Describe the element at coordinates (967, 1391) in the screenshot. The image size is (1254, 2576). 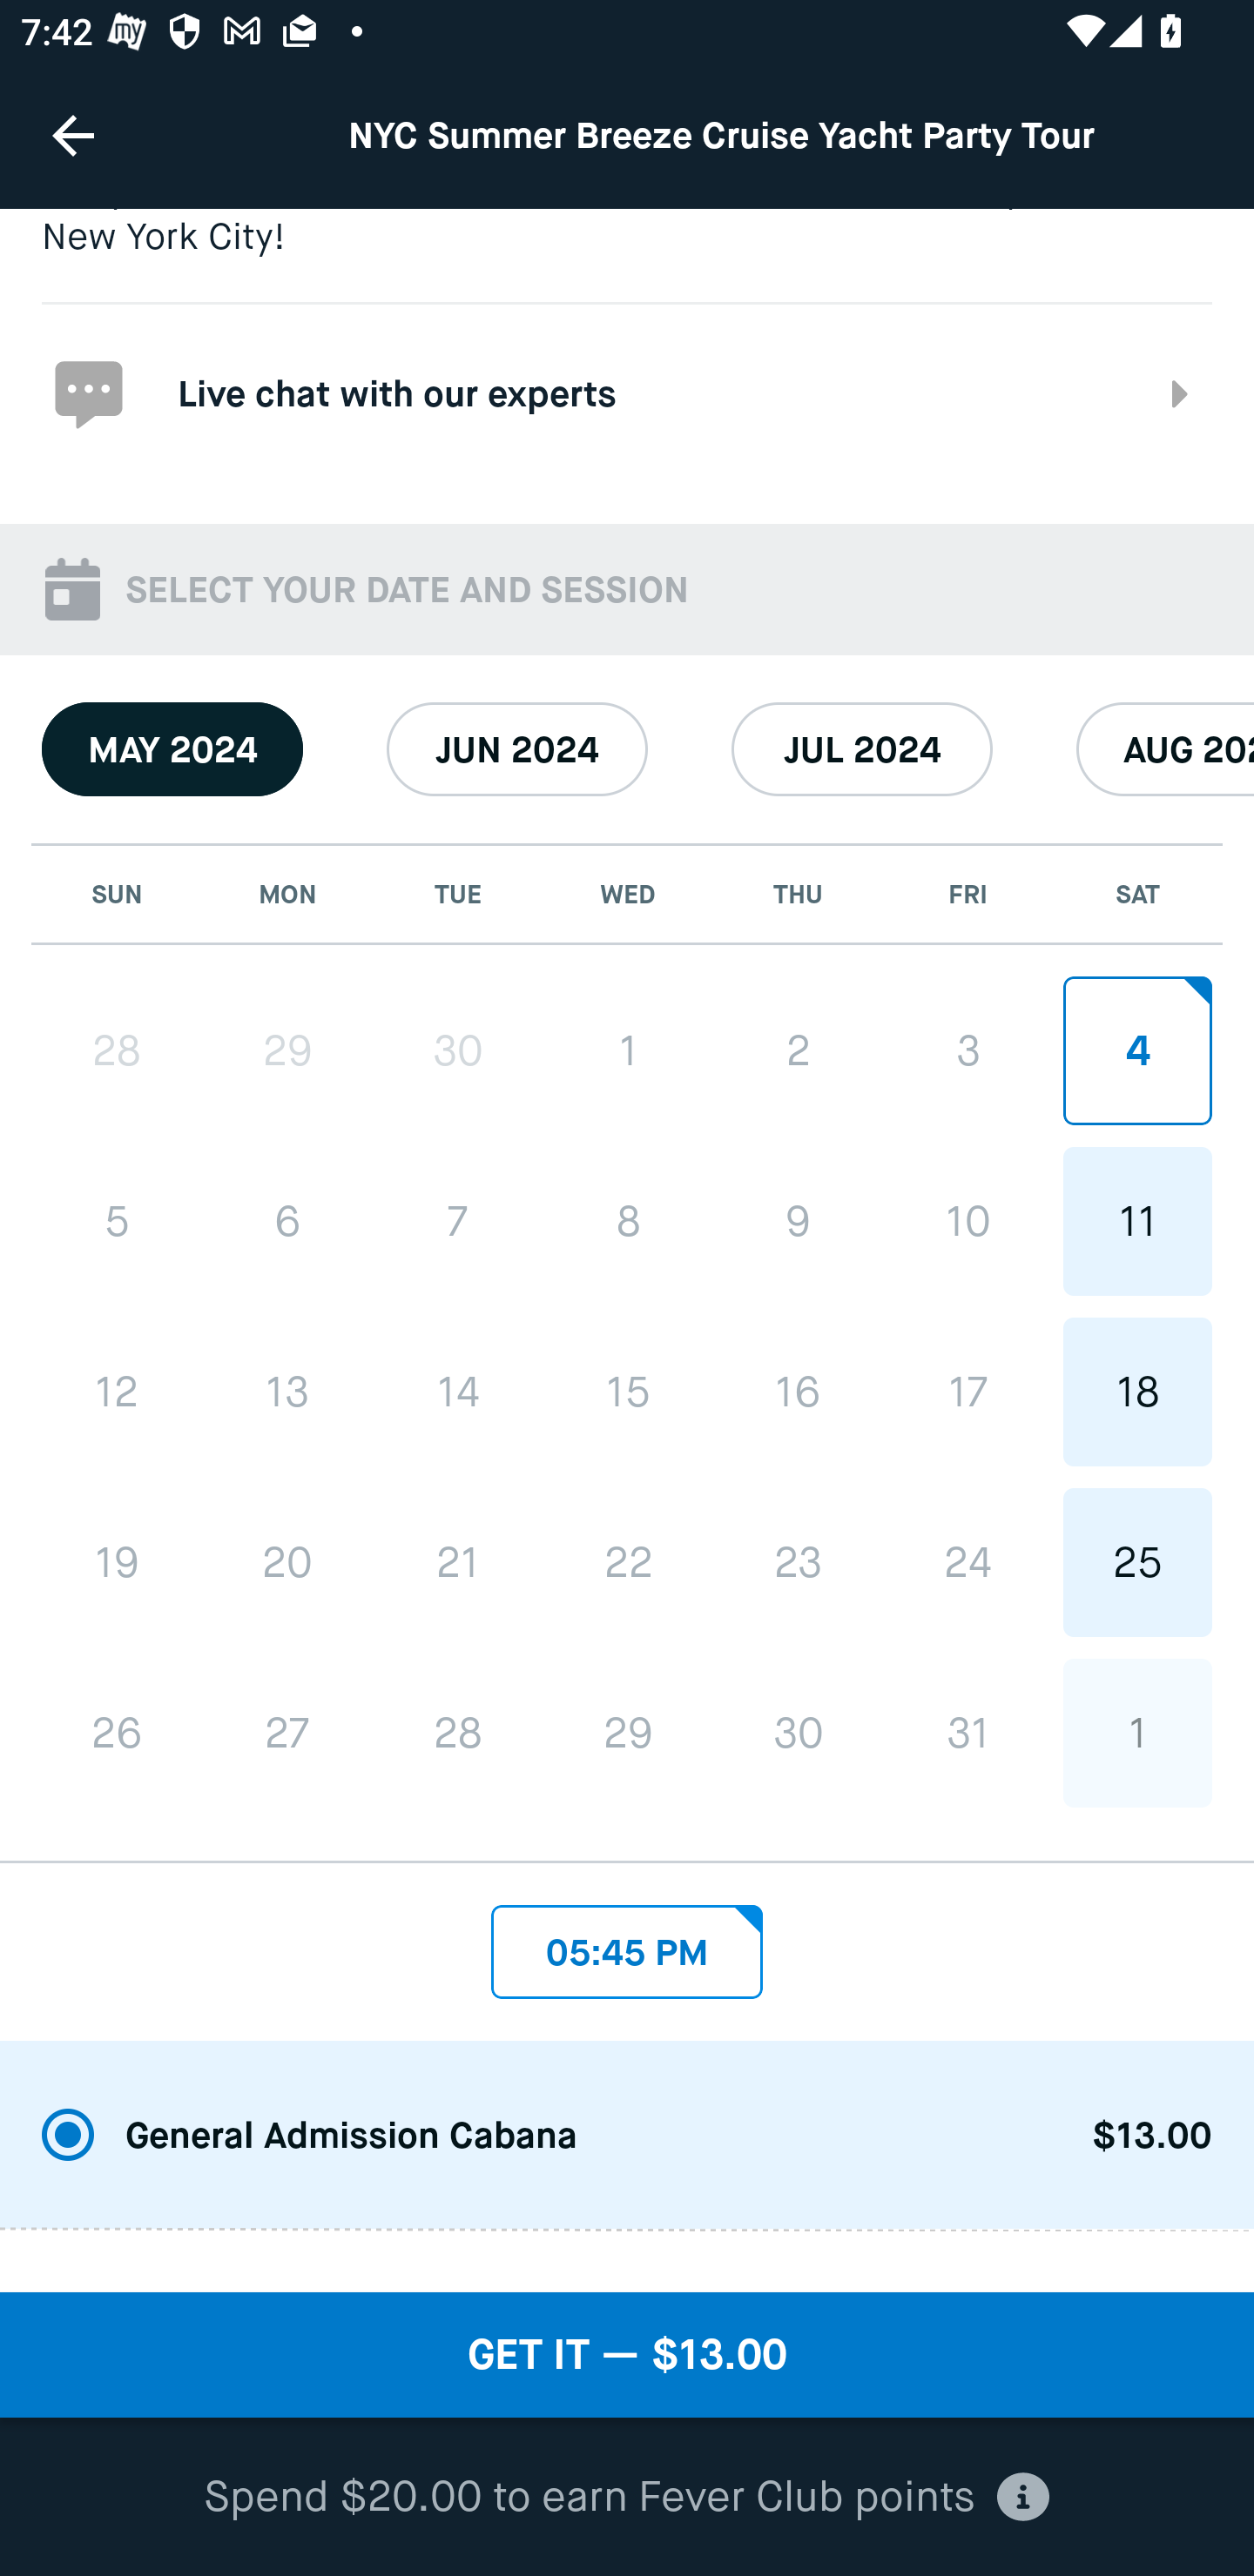
I see `17` at that location.